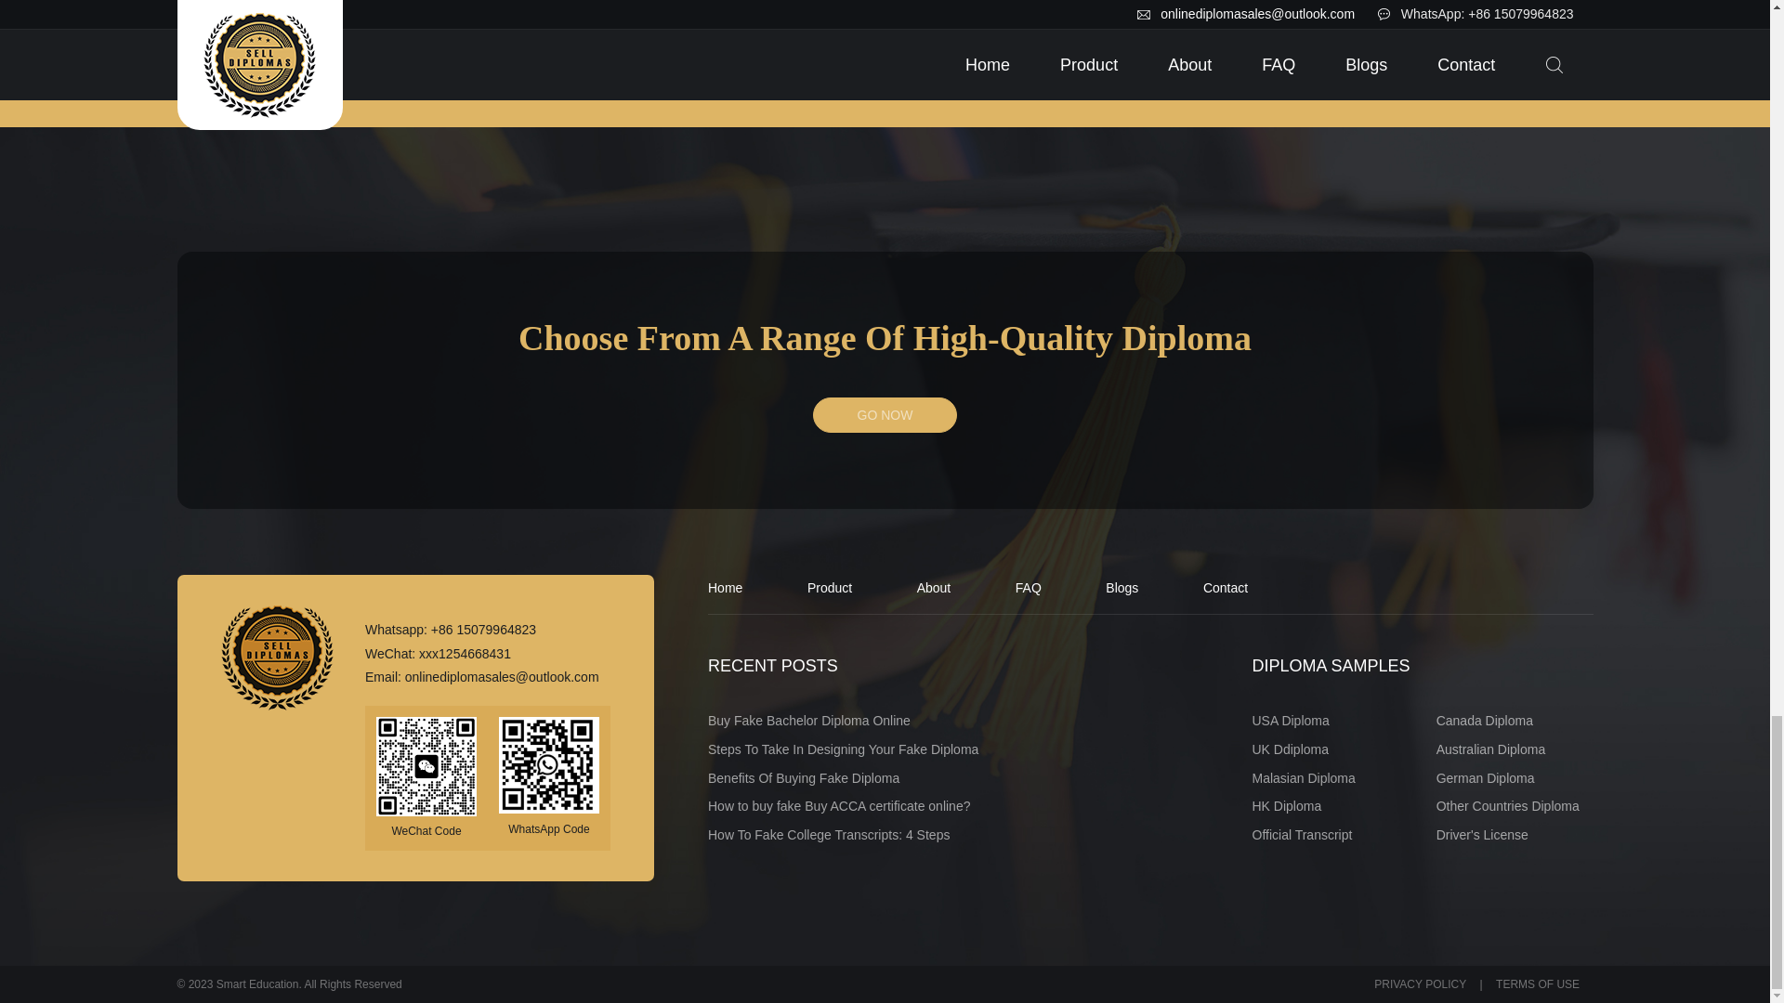  What do you see at coordinates (697, 16) in the screenshot?
I see `Sell fake University of Chicago diploma online.` at bounding box center [697, 16].